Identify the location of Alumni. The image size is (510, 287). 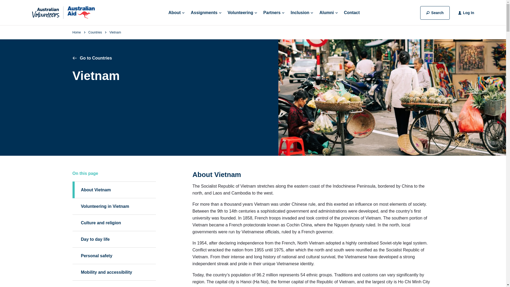
(328, 13).